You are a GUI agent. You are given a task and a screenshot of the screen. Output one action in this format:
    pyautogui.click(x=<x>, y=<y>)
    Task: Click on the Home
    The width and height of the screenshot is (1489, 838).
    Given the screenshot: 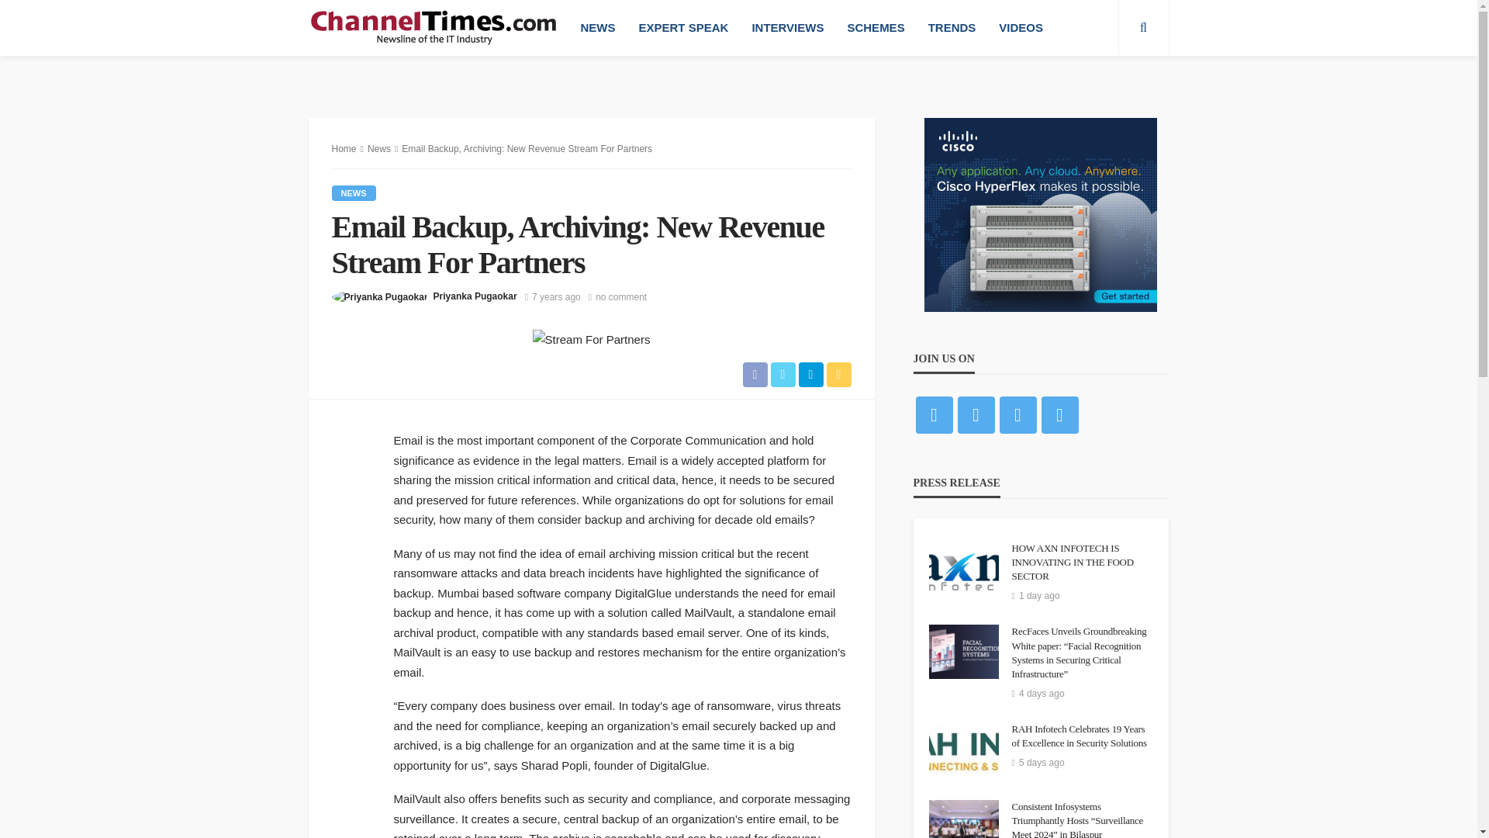 What is the action you would take?
    pyautogui.click(x=344, y=148)
    